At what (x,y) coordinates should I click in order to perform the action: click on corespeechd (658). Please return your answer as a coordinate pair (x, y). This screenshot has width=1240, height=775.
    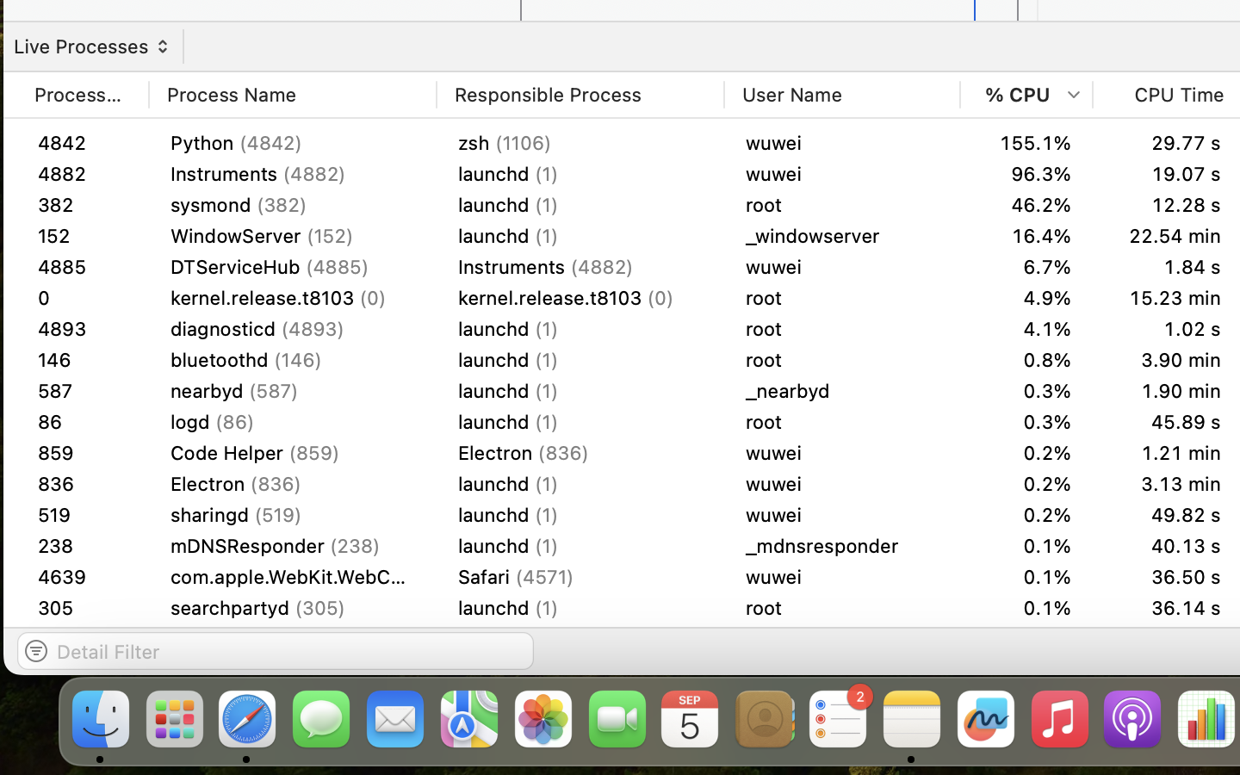
    Looking at the image, I should click on (293, 546).